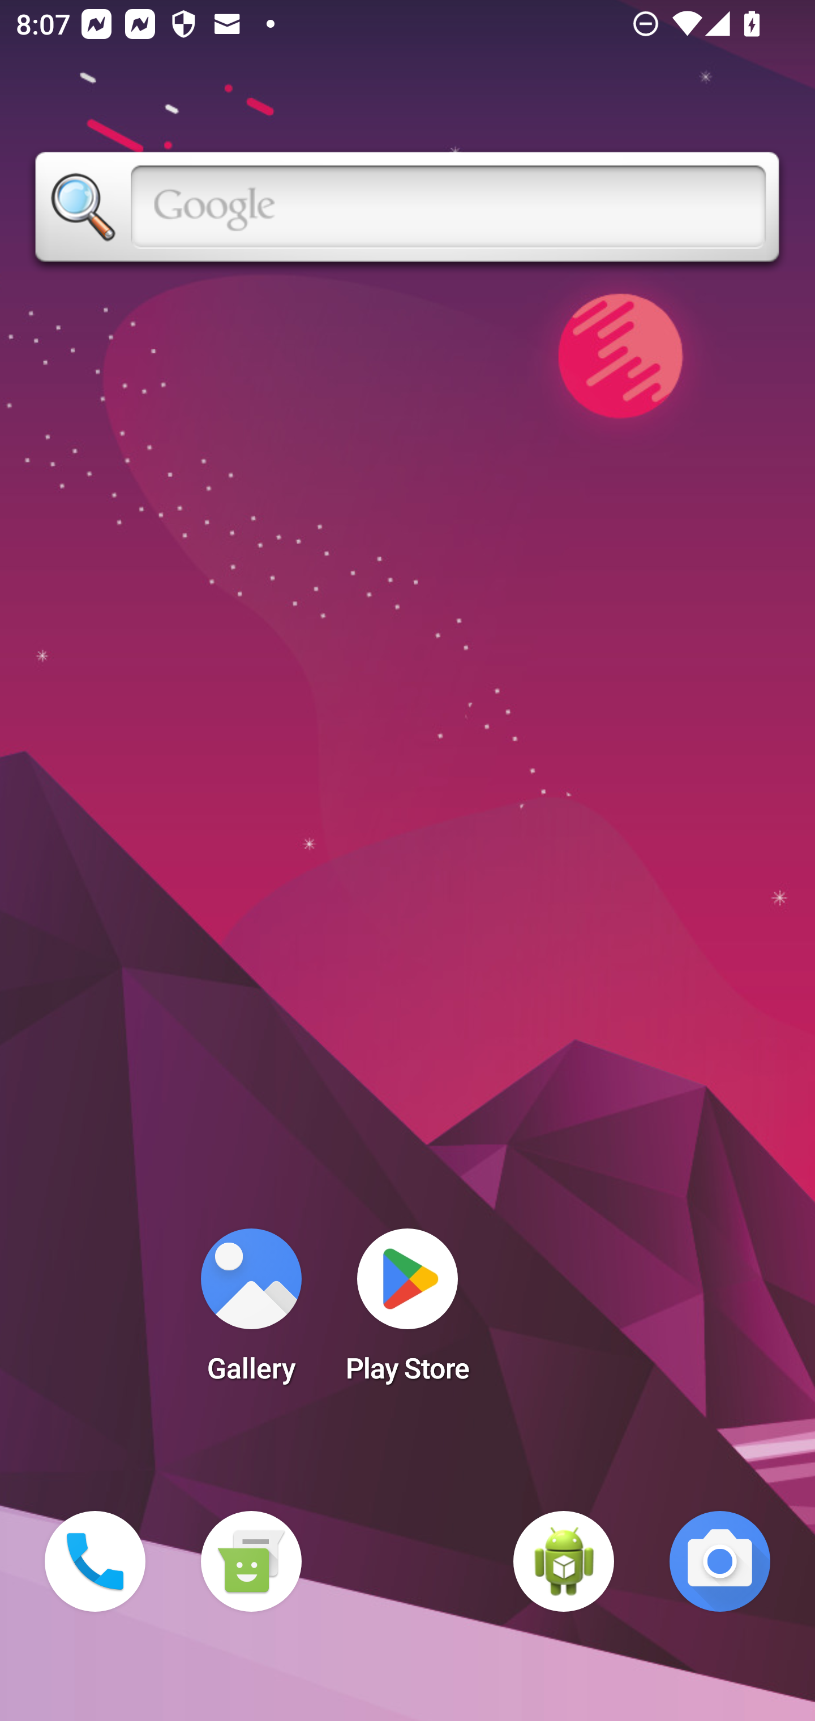 The height and width of the screenshot is (1721, 815). What do you see at coordinates (720, 1561) in the screenshot?
I see `Camera` at bounding box center [720, 1561].